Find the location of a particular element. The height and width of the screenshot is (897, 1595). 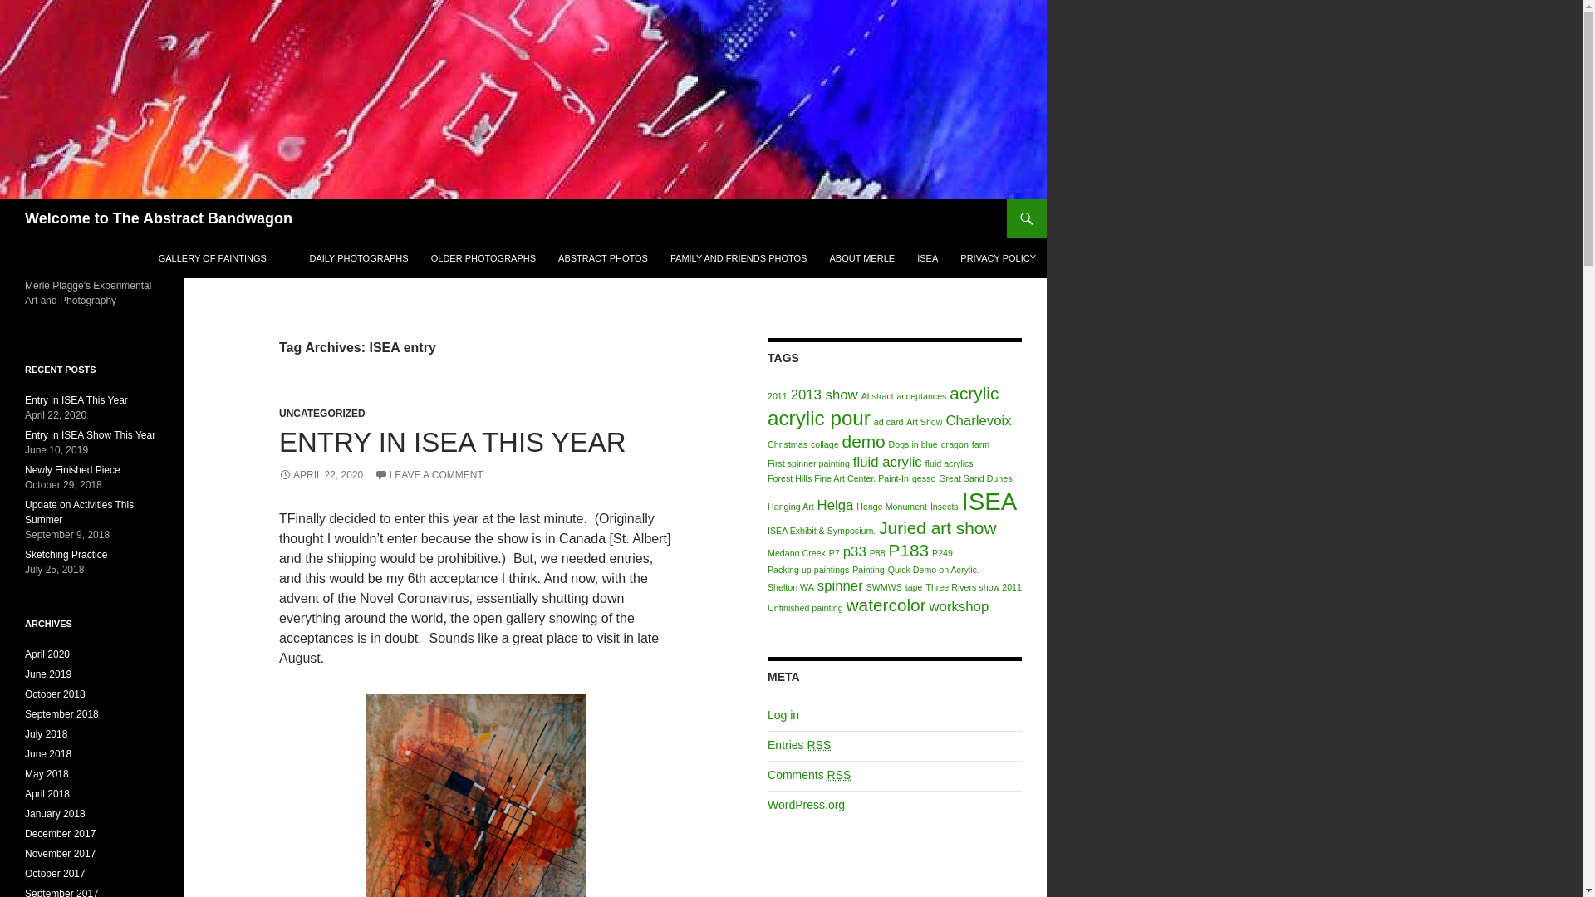

fluid acrylics is located at coordinates (949, 463).